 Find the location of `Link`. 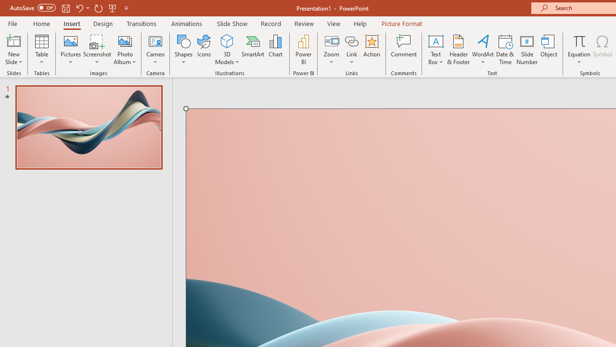

Link is located at coordinates (352, 40).